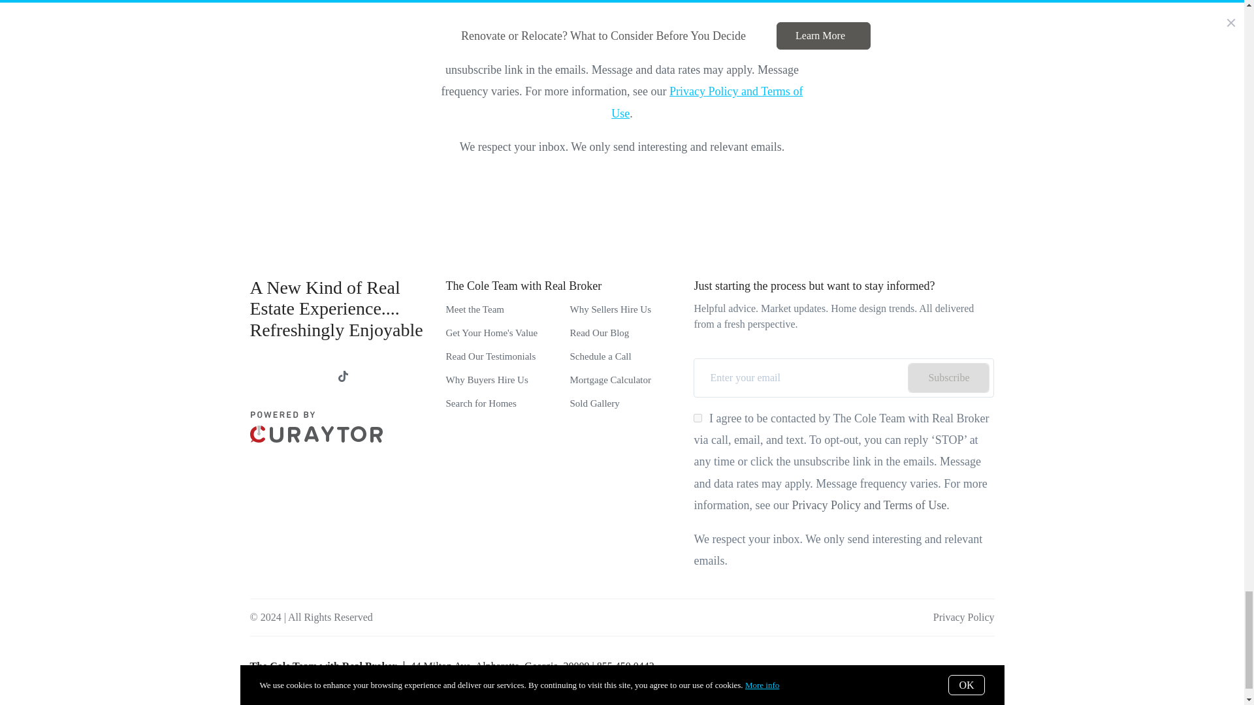 The height and width of the screenshot is (705, 1254). What do you see at coordinates (458, 26) in the screenshot?
I see `on` at bounding box center [458, 26].